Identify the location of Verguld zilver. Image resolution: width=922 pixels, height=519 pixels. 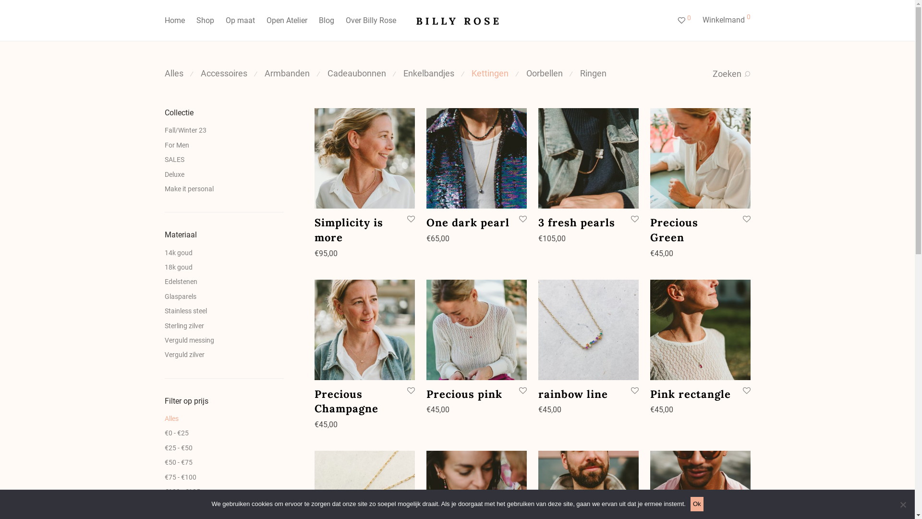
(184, 355).